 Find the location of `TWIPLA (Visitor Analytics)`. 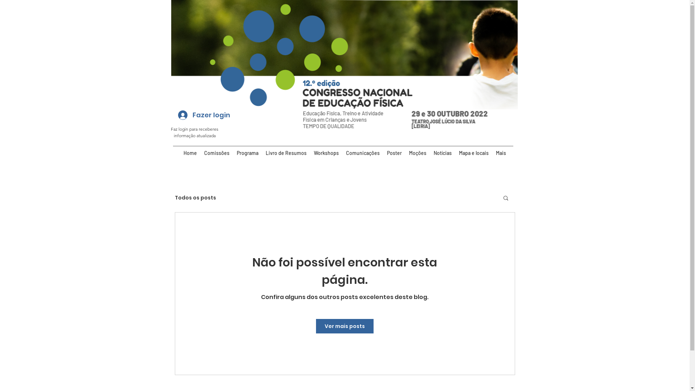

TWIPLA (Visitor Analytics) is located at coordinates (594, 86).